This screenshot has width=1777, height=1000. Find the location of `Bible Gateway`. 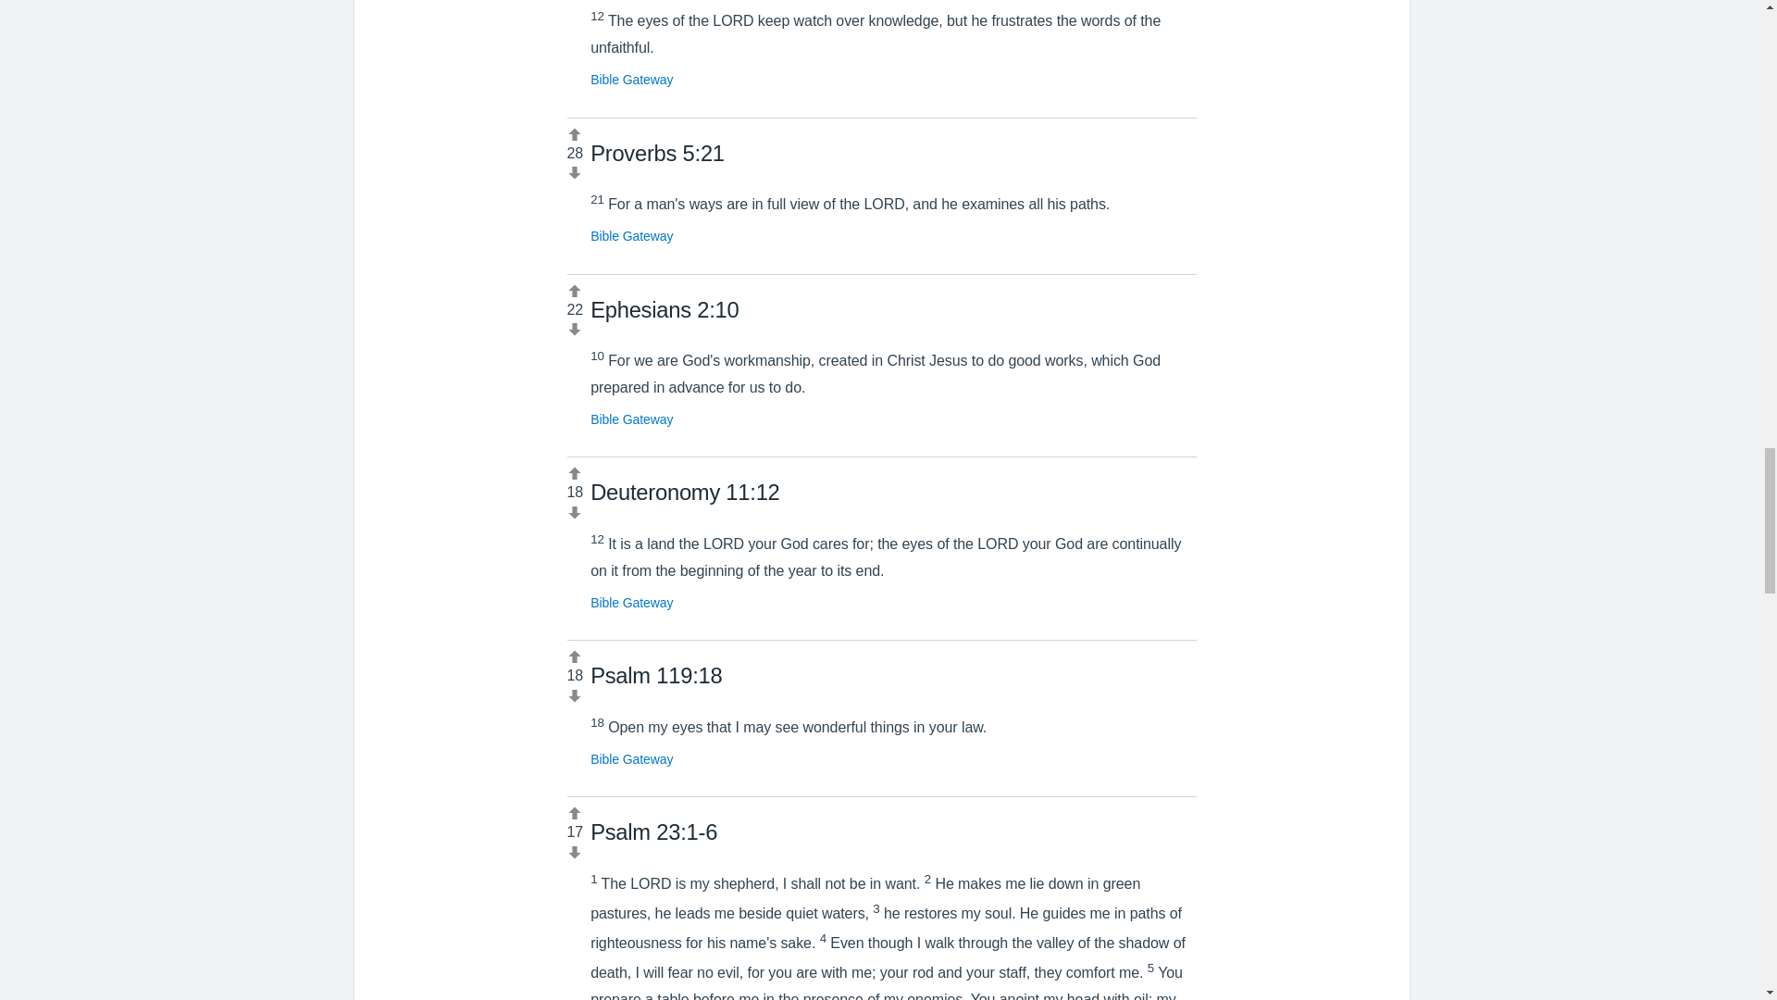

Bible Gateway is located at coordinates (631, 79).